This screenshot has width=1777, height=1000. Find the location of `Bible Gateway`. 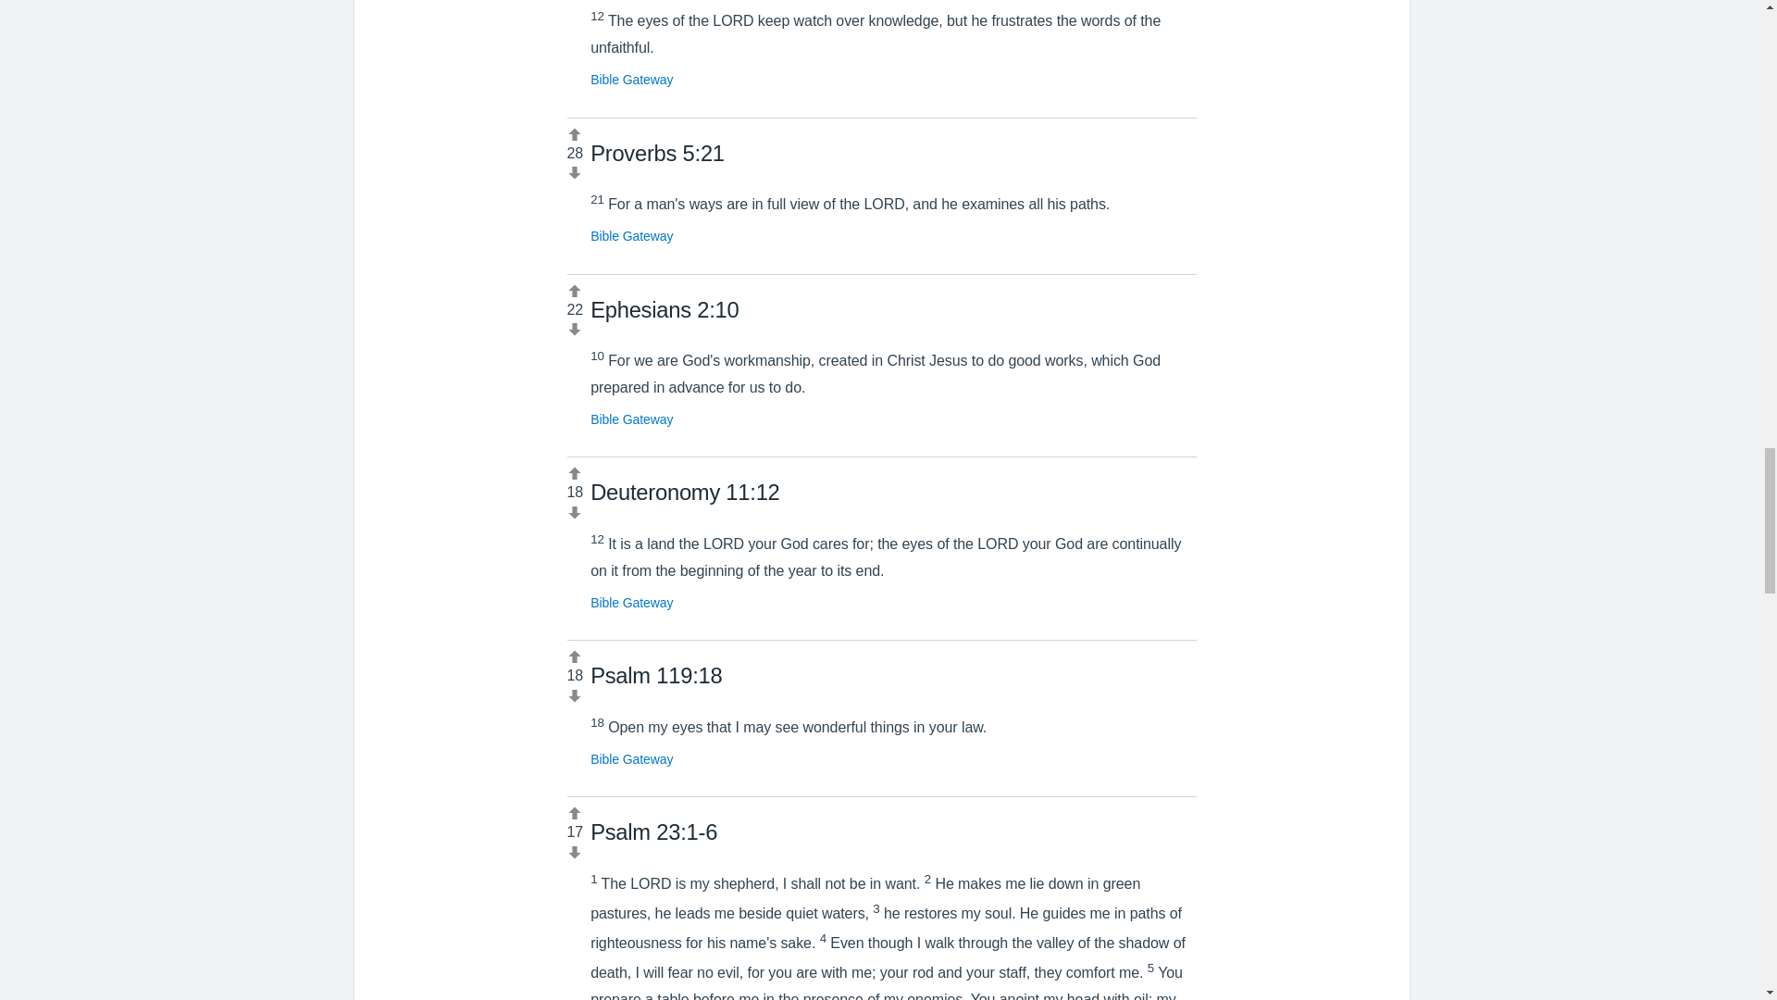

Bible Gateway is located at coordinates (631, 79).